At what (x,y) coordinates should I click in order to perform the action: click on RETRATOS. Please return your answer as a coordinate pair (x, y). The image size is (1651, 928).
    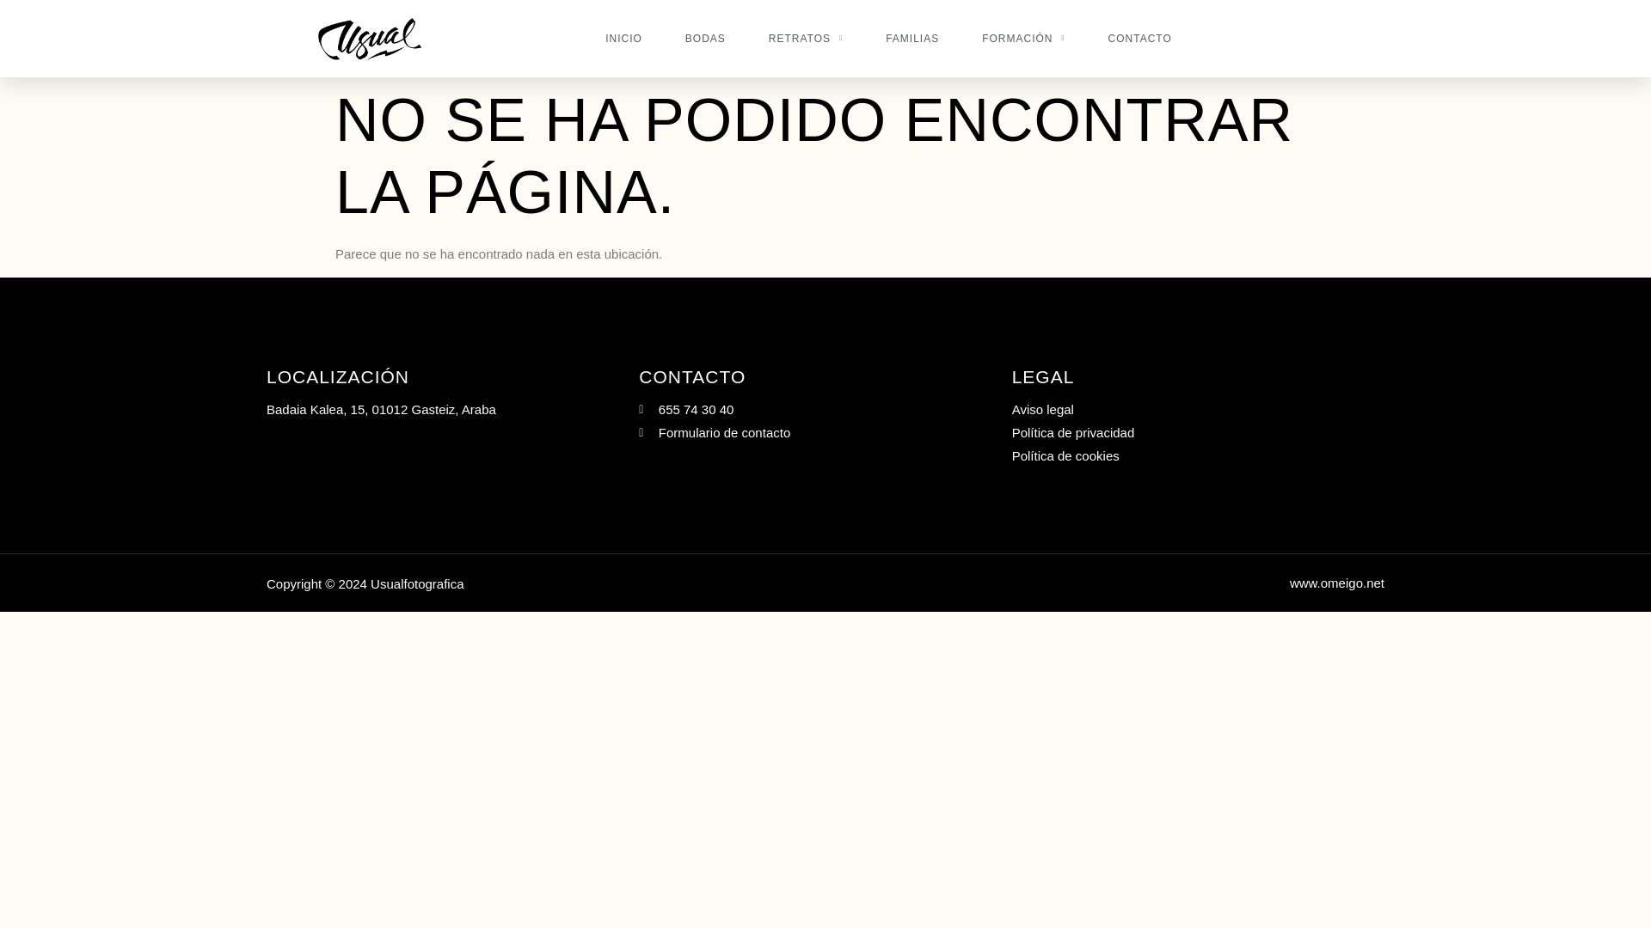
    Looking at the image, I should click on (805, 39).